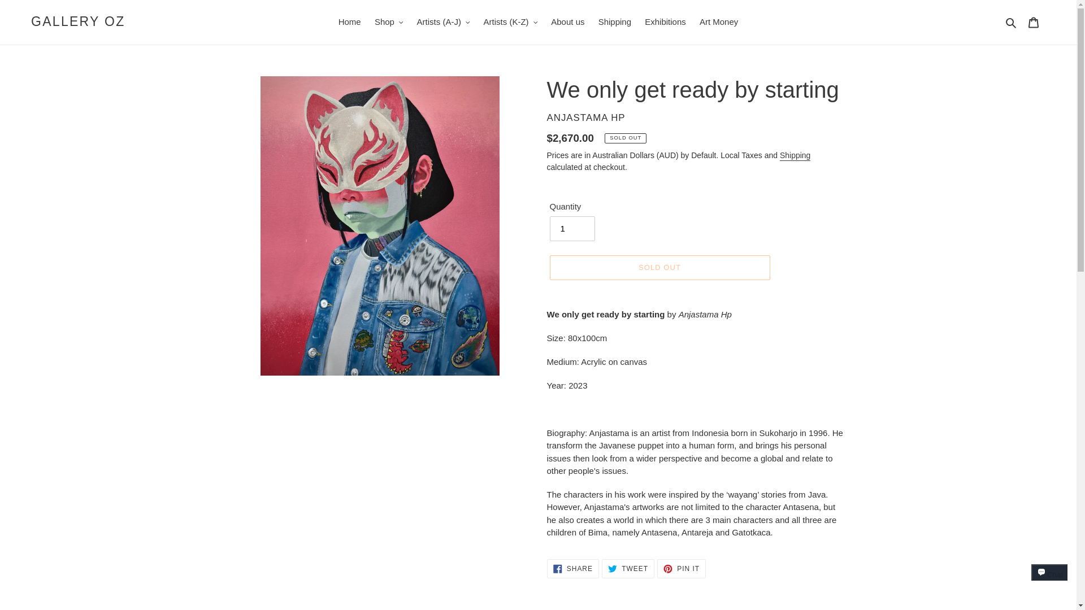 Image resolution: width=1085 pixels, height=610 pixels. I want to click on Shopify online store chat, so click(1049, 582).